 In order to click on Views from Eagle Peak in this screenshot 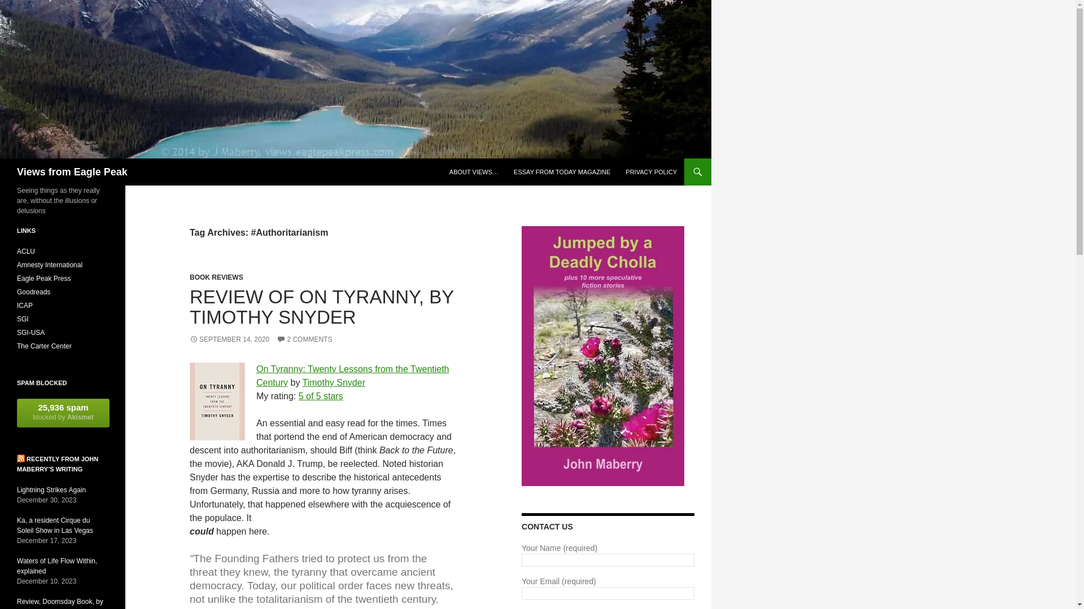, I will do `click(72, 171)`.